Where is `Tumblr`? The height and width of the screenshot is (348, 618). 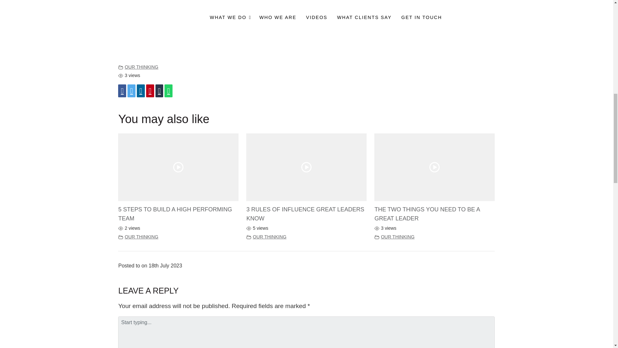 Tumblr is located at coordinates (160, 91).